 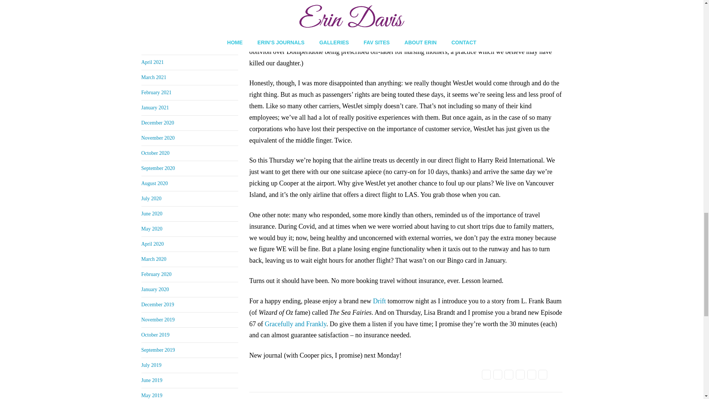 I want to click on Gracefully and Frankly, so click(x=295, y=324).